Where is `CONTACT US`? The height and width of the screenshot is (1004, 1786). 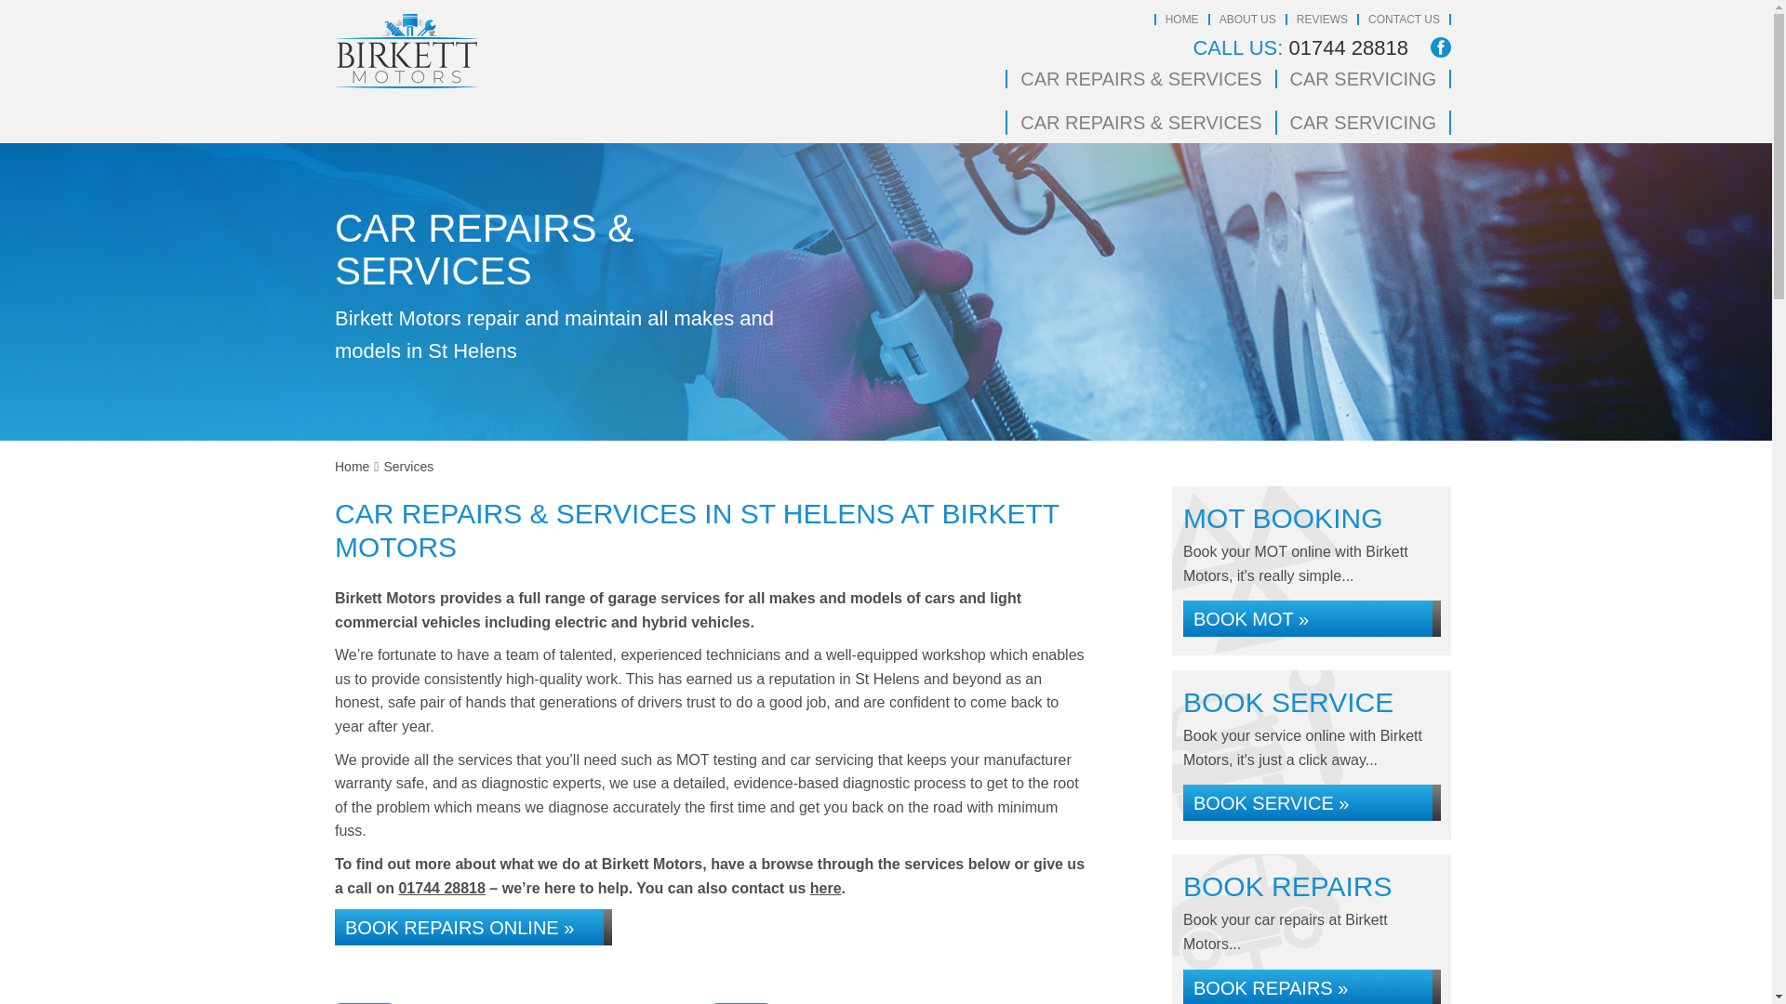 CONTACT US is located at coordinates (1403, 20).